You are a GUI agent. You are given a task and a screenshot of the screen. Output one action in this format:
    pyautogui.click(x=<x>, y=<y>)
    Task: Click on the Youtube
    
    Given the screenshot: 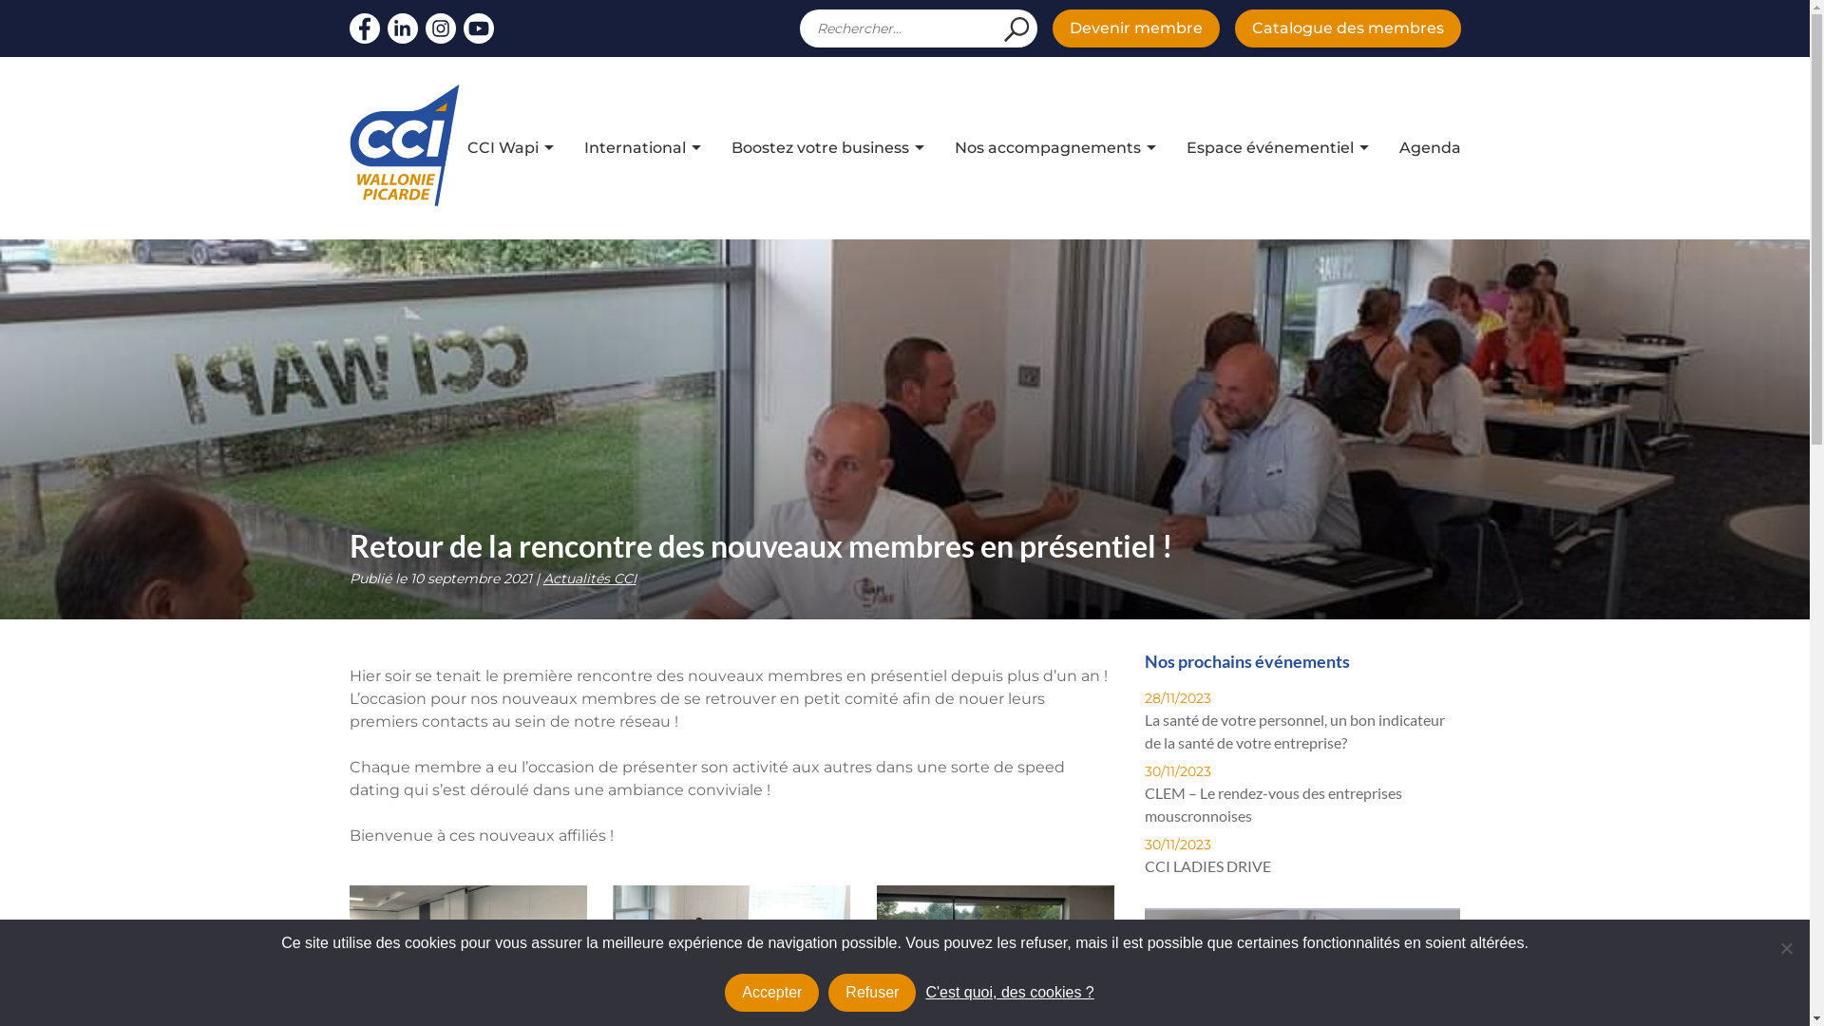 What is the action you would take?
    pyautogui.click(x=479, y=28)
    